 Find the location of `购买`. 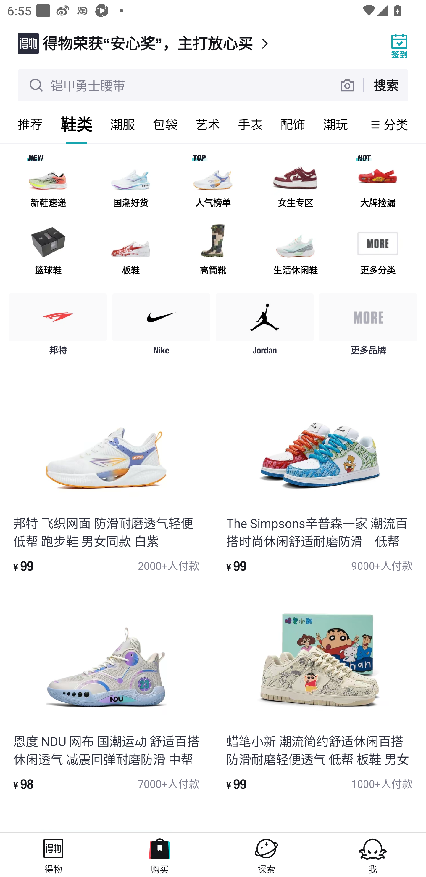

购买 is located at coordinates (160, 854).